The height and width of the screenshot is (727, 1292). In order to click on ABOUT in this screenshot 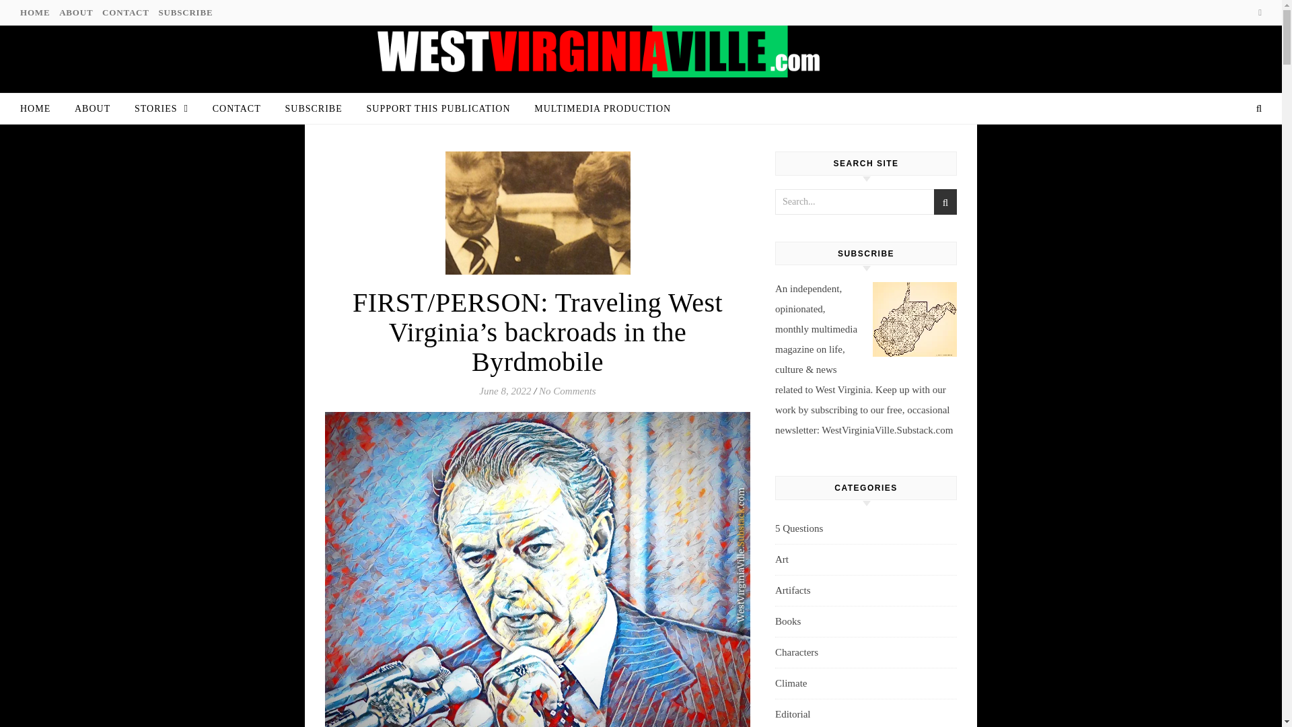, I will do `click(75, 12)`.